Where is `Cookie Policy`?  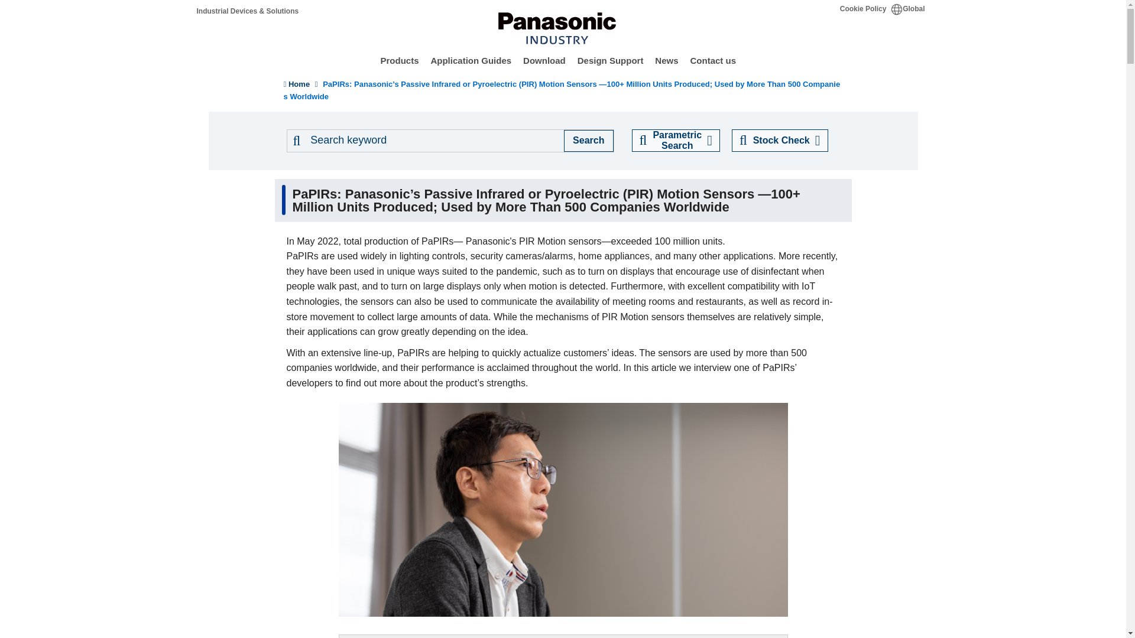 Cookie Policy is located at coordinates (863, 8).